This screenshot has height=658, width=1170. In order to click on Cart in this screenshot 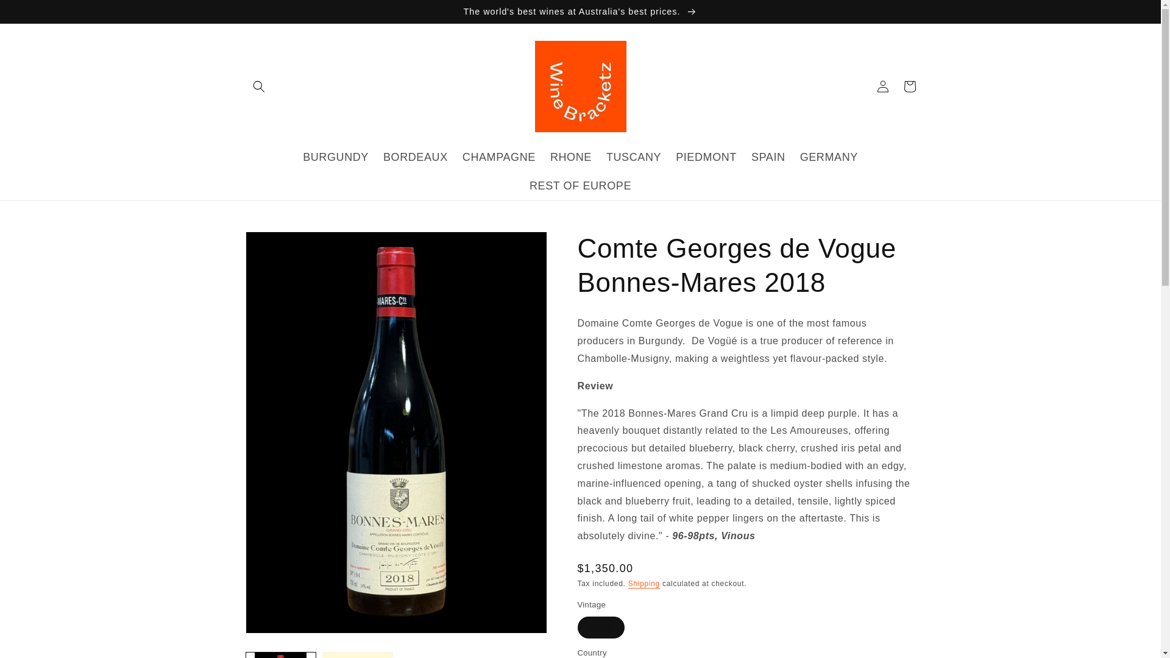, I will do `click(909, 87)`.